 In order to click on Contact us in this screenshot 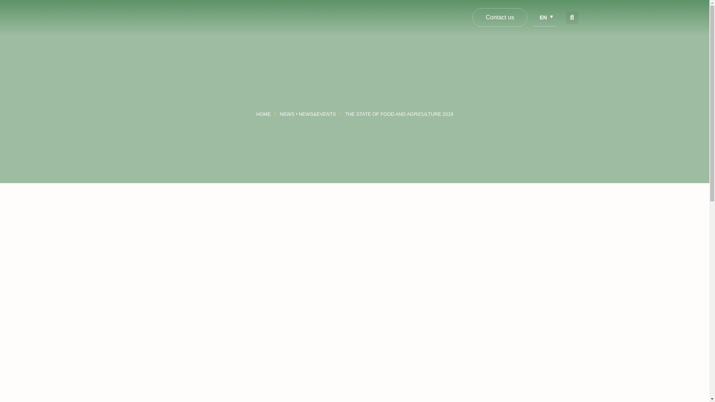, I will do `click(500, 17)`.